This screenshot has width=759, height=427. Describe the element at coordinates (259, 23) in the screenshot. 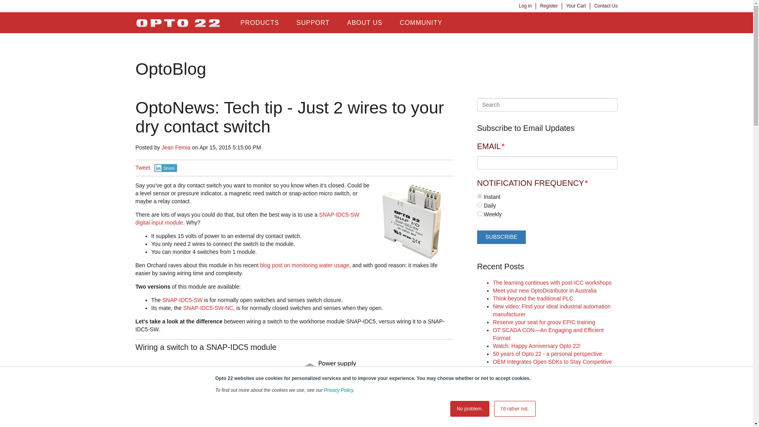

I see `PRODUCTS` at that location.